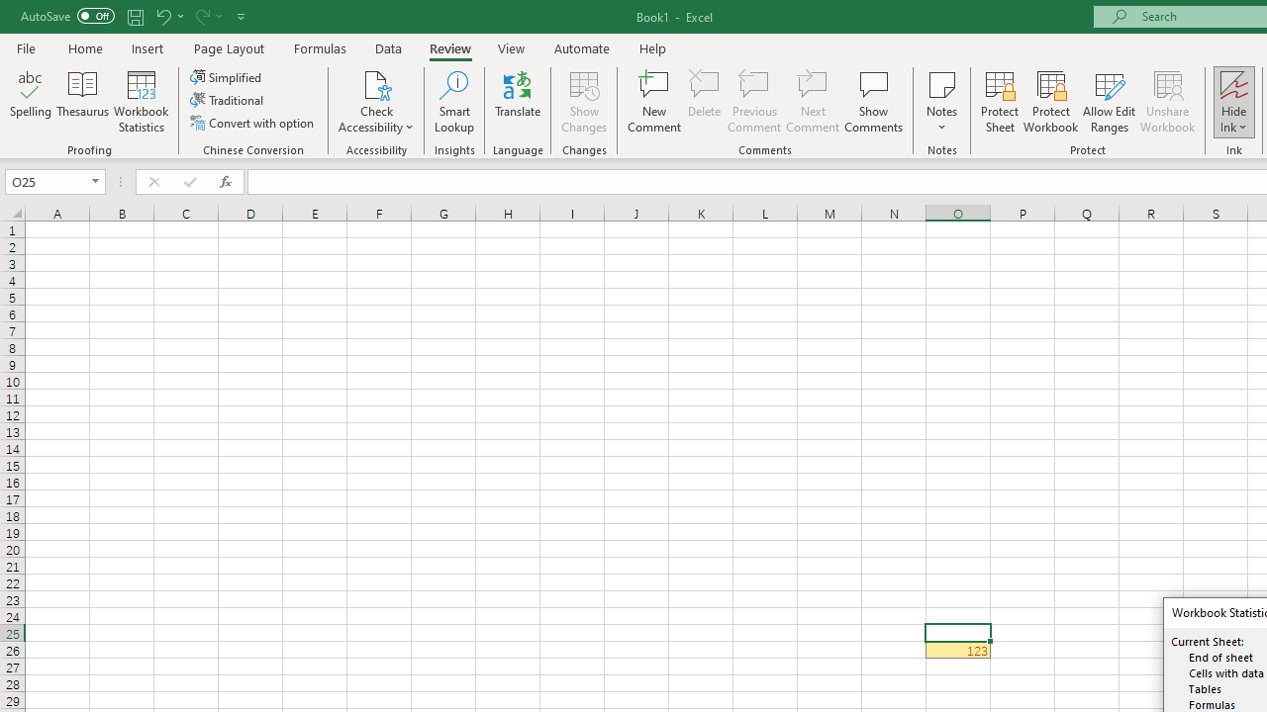 Image resolution: width=1267 pixels, height=712 pixels. What do you see at coordinates (1050, 101) in the screenshot?
I see `Protect Workbook...` at bounding box center [1050, 101].